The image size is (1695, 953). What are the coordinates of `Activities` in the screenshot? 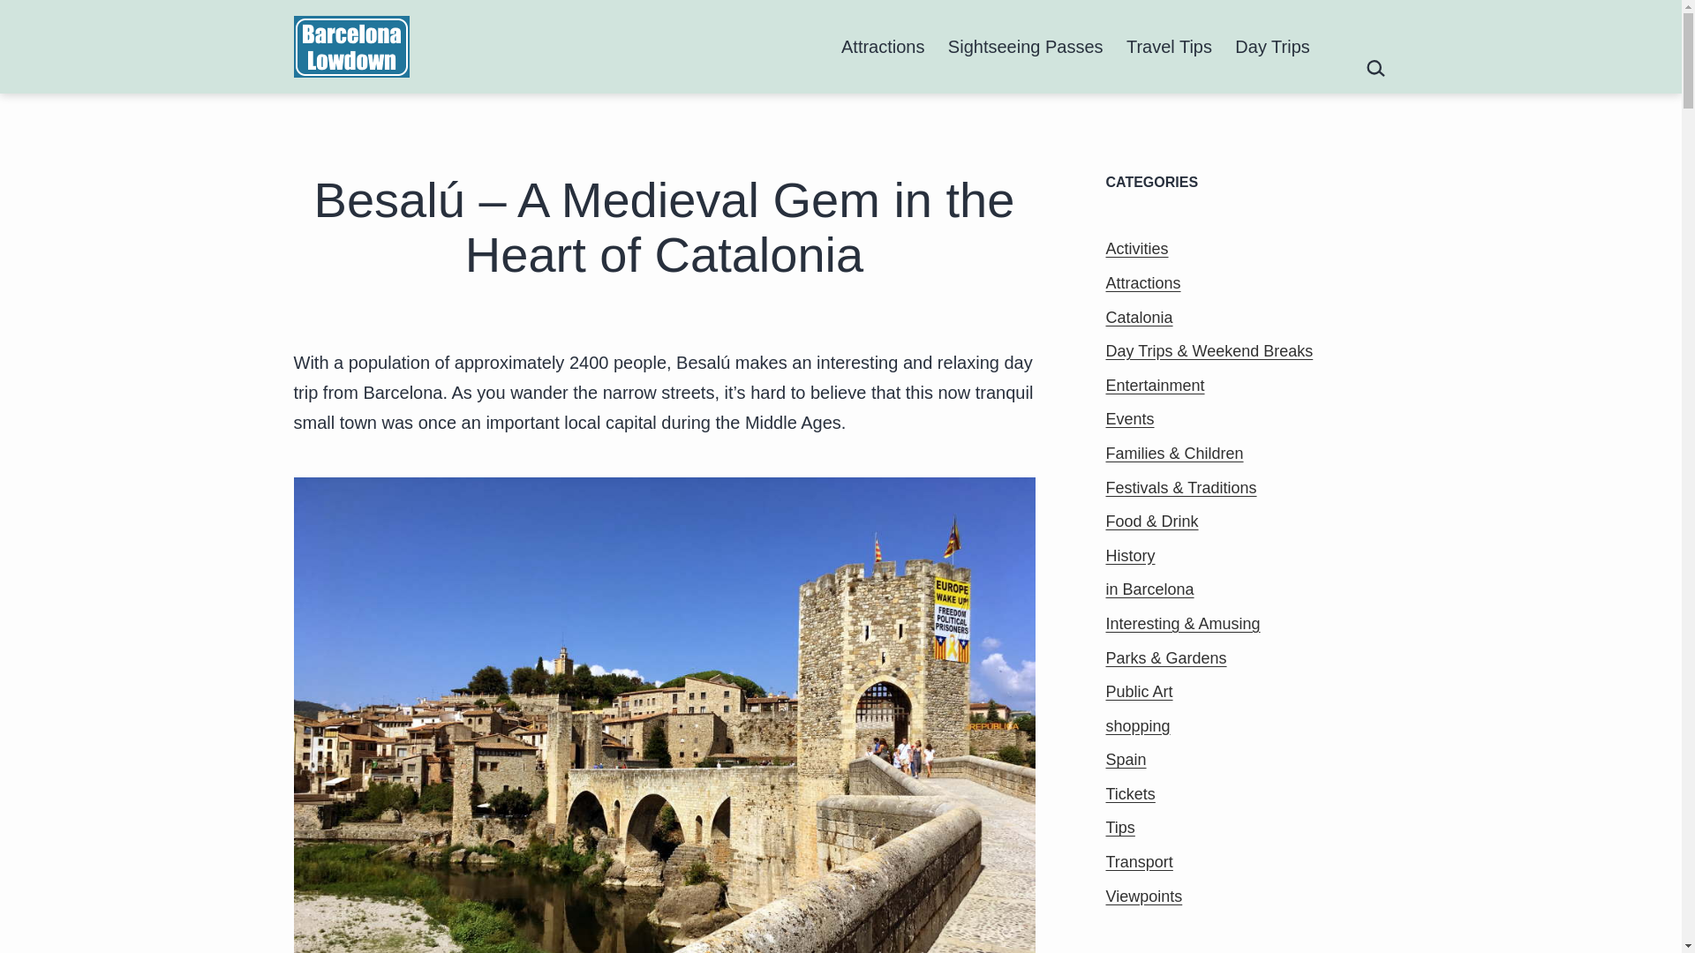 It's located at (1135, 249).